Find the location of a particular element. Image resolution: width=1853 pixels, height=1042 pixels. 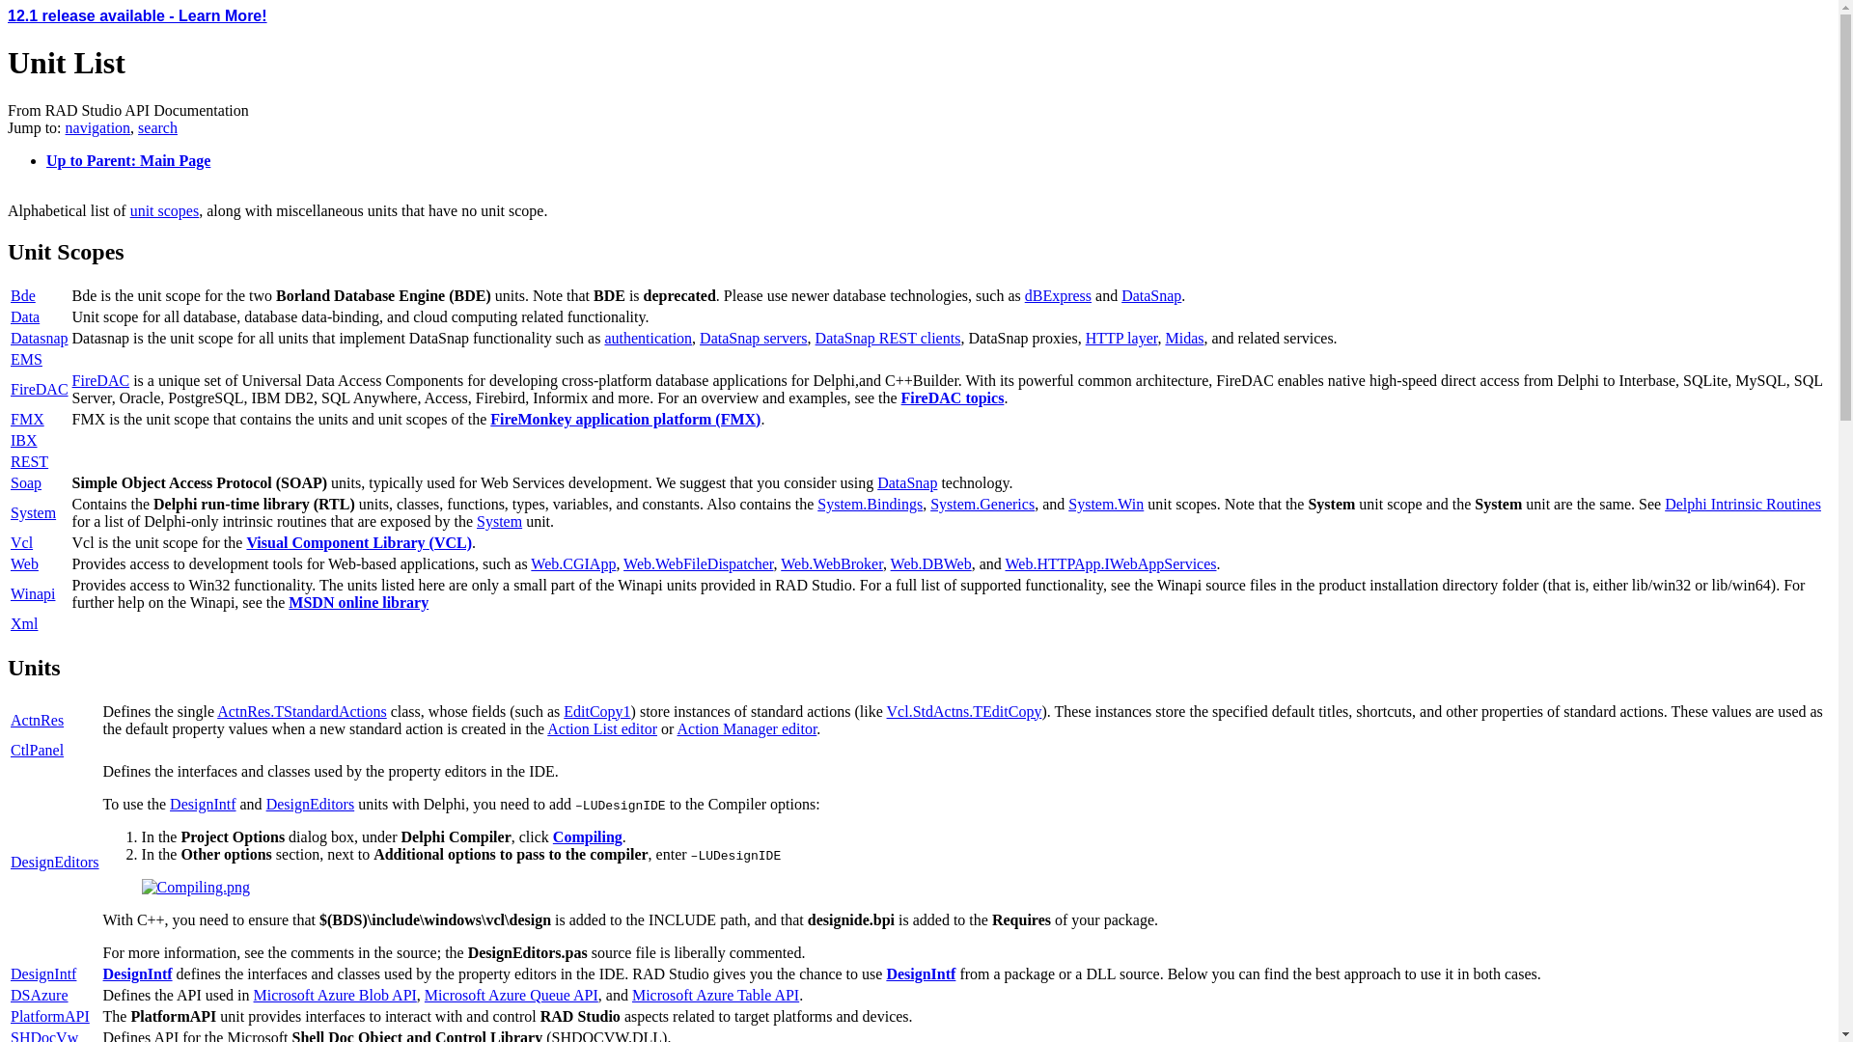

rad en:DataSnap Overview and Architecture is located at coordinates (1150, 295).